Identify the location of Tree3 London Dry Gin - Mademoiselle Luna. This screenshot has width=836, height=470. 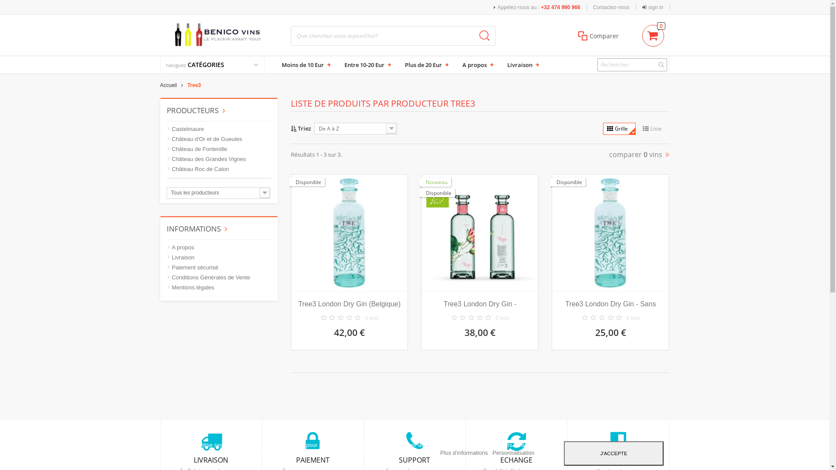
(480, 233).